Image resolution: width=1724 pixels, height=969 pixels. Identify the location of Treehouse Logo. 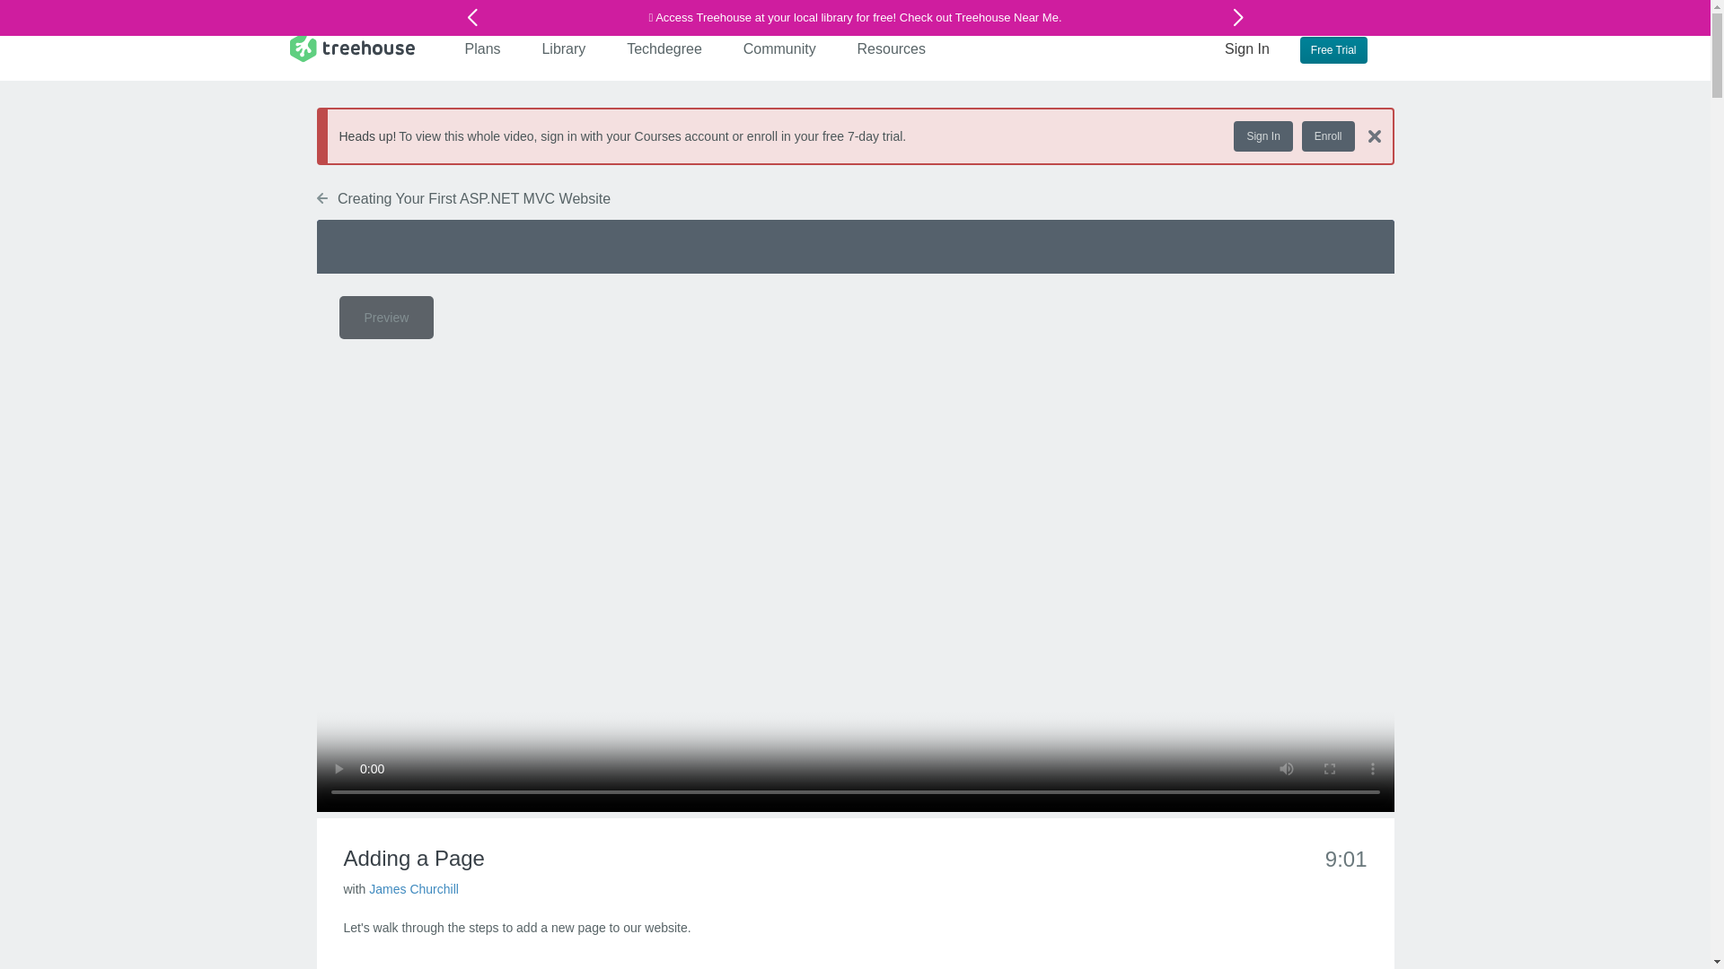
(351, 47).